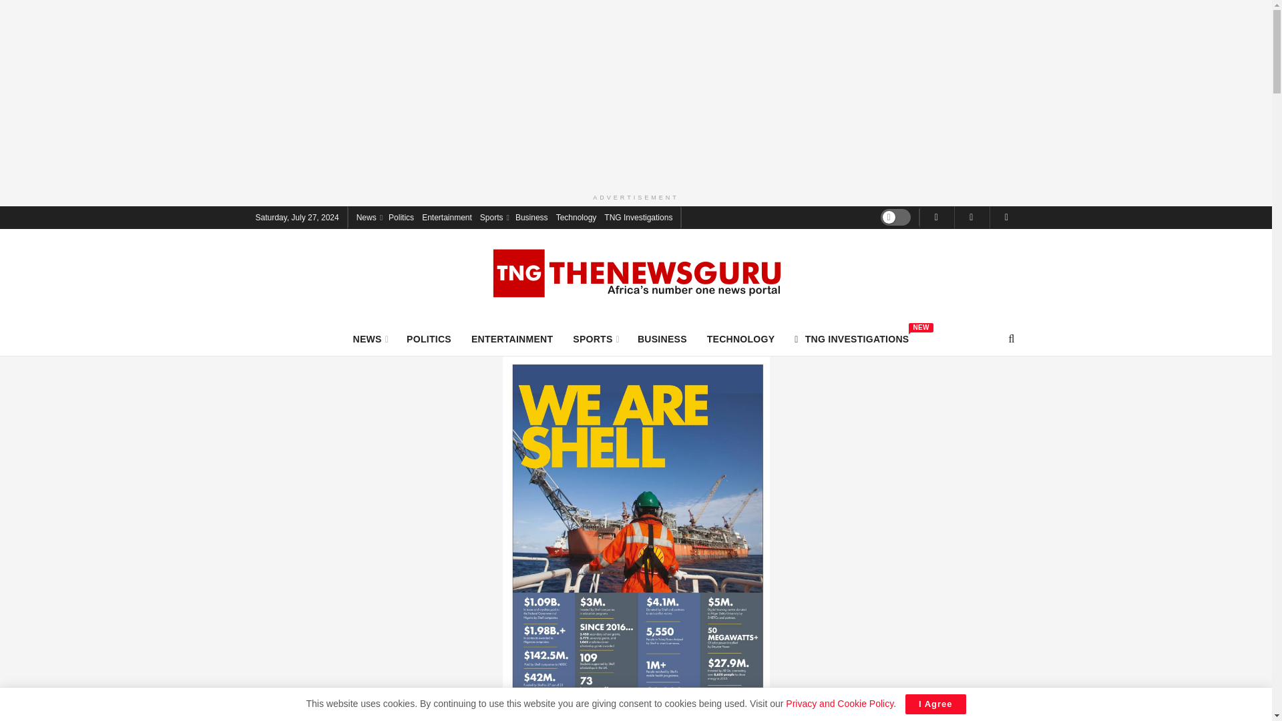  I want to click on NEWS, so click(370, 338).